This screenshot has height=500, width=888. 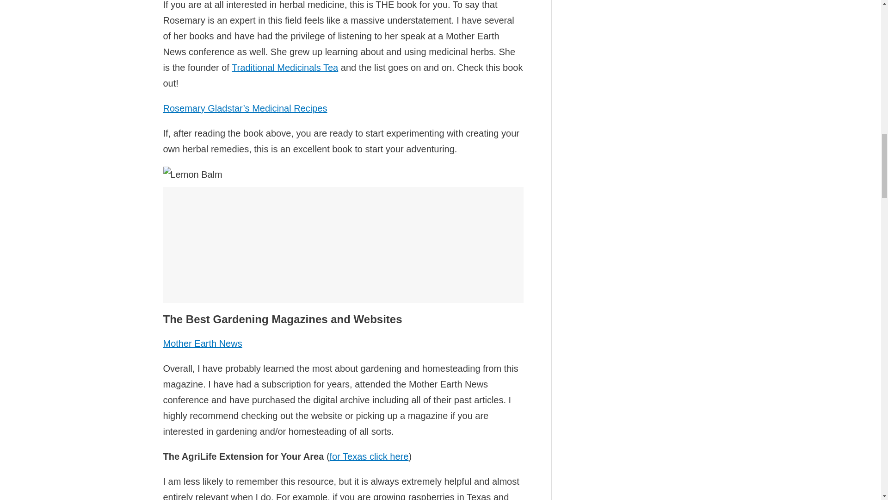 What do you see at coordinates (202, 344) in the screenshot?
I see `Mother Earth News` at bounding box center [202, 344].